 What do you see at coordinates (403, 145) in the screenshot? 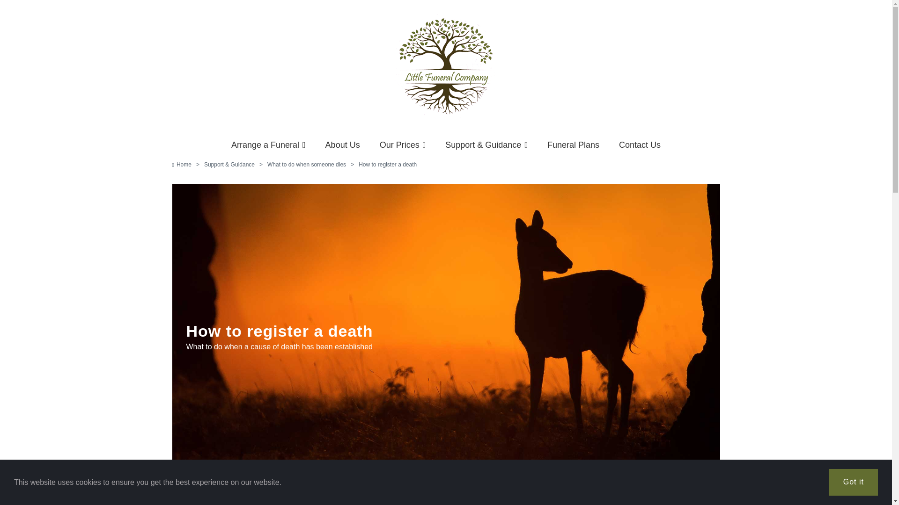
I see `Our Prices` at bounding box center [403, 145].